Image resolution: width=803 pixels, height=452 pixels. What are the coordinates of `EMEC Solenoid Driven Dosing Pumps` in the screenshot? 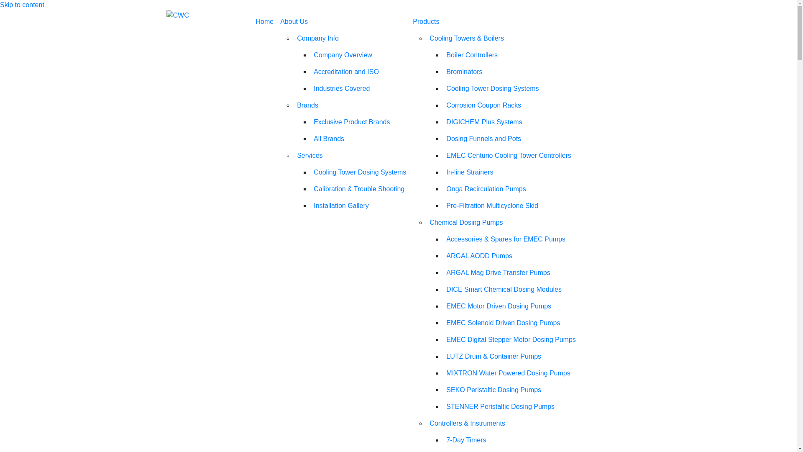 It's located at (511, 323).